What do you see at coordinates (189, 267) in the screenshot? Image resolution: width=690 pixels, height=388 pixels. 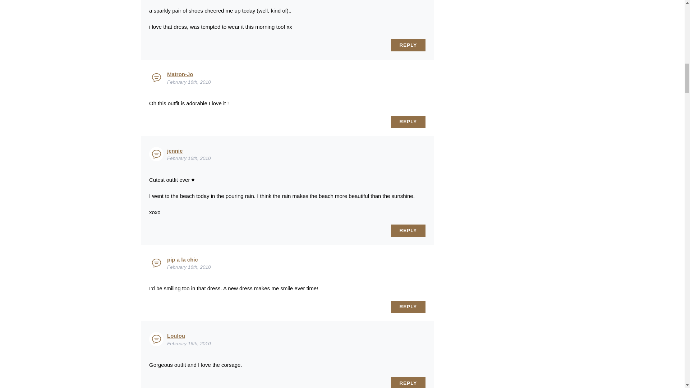 I see `February 16th, 2010` at bounding box center [189, 267].